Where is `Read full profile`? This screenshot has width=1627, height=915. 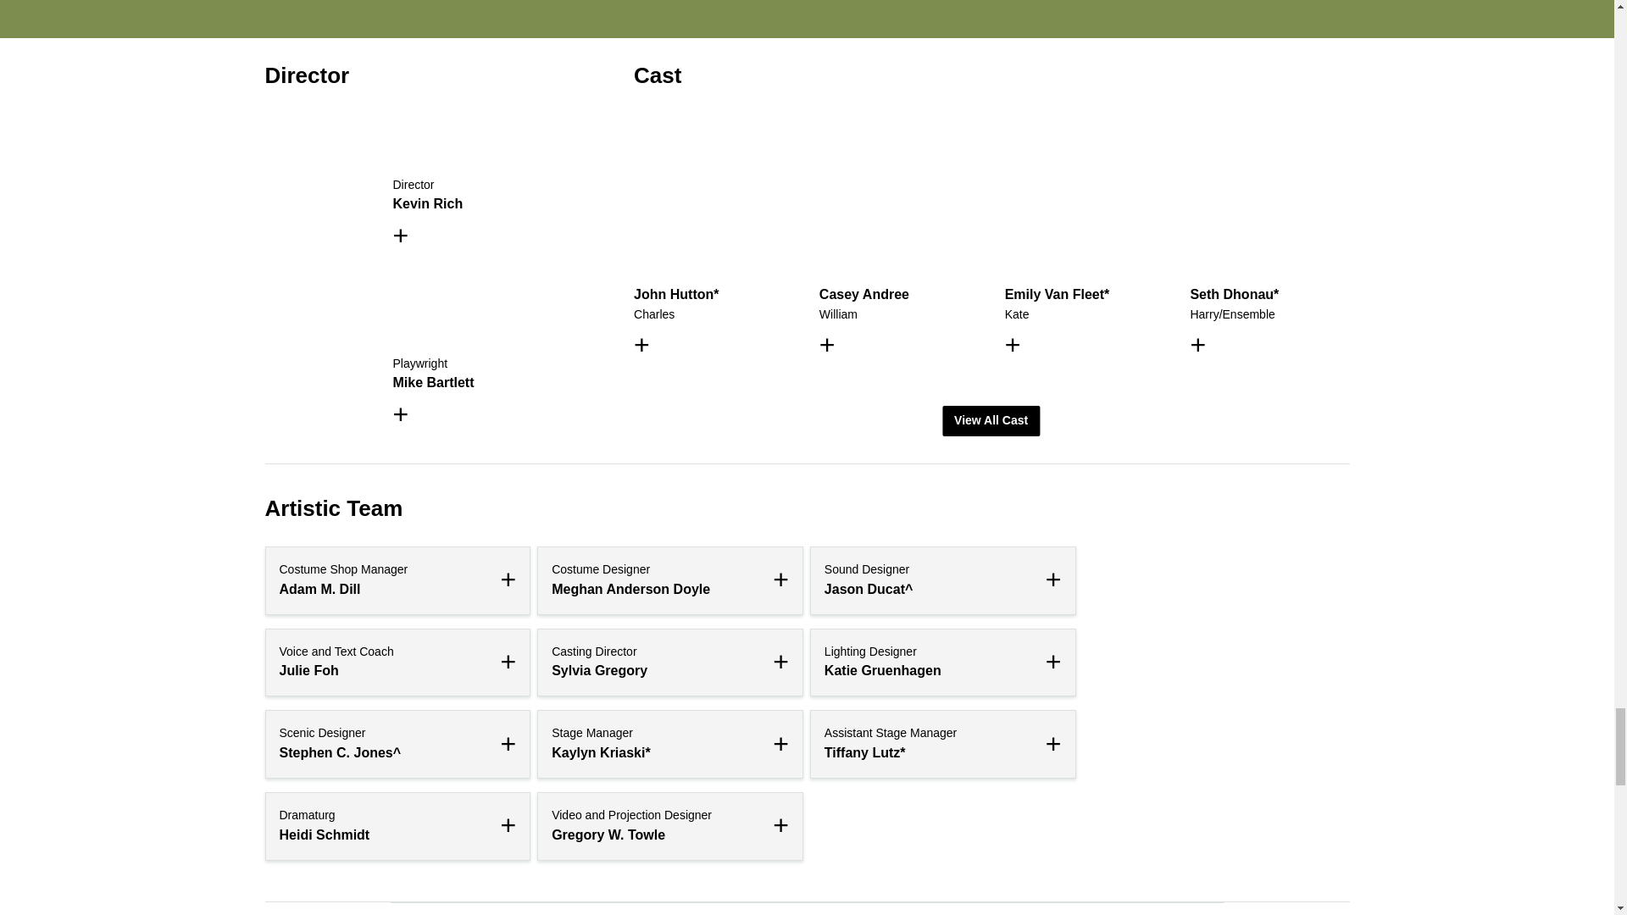
Read full profile is located at coordinates (437, 367).